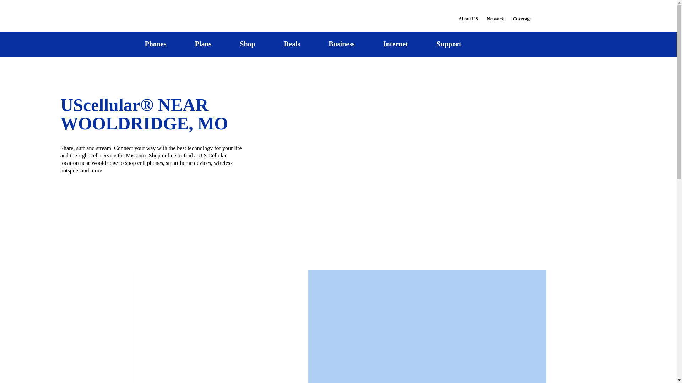  Describe the element at coordinates (203, 44) in the screenshot. I see `Plans` at that location.